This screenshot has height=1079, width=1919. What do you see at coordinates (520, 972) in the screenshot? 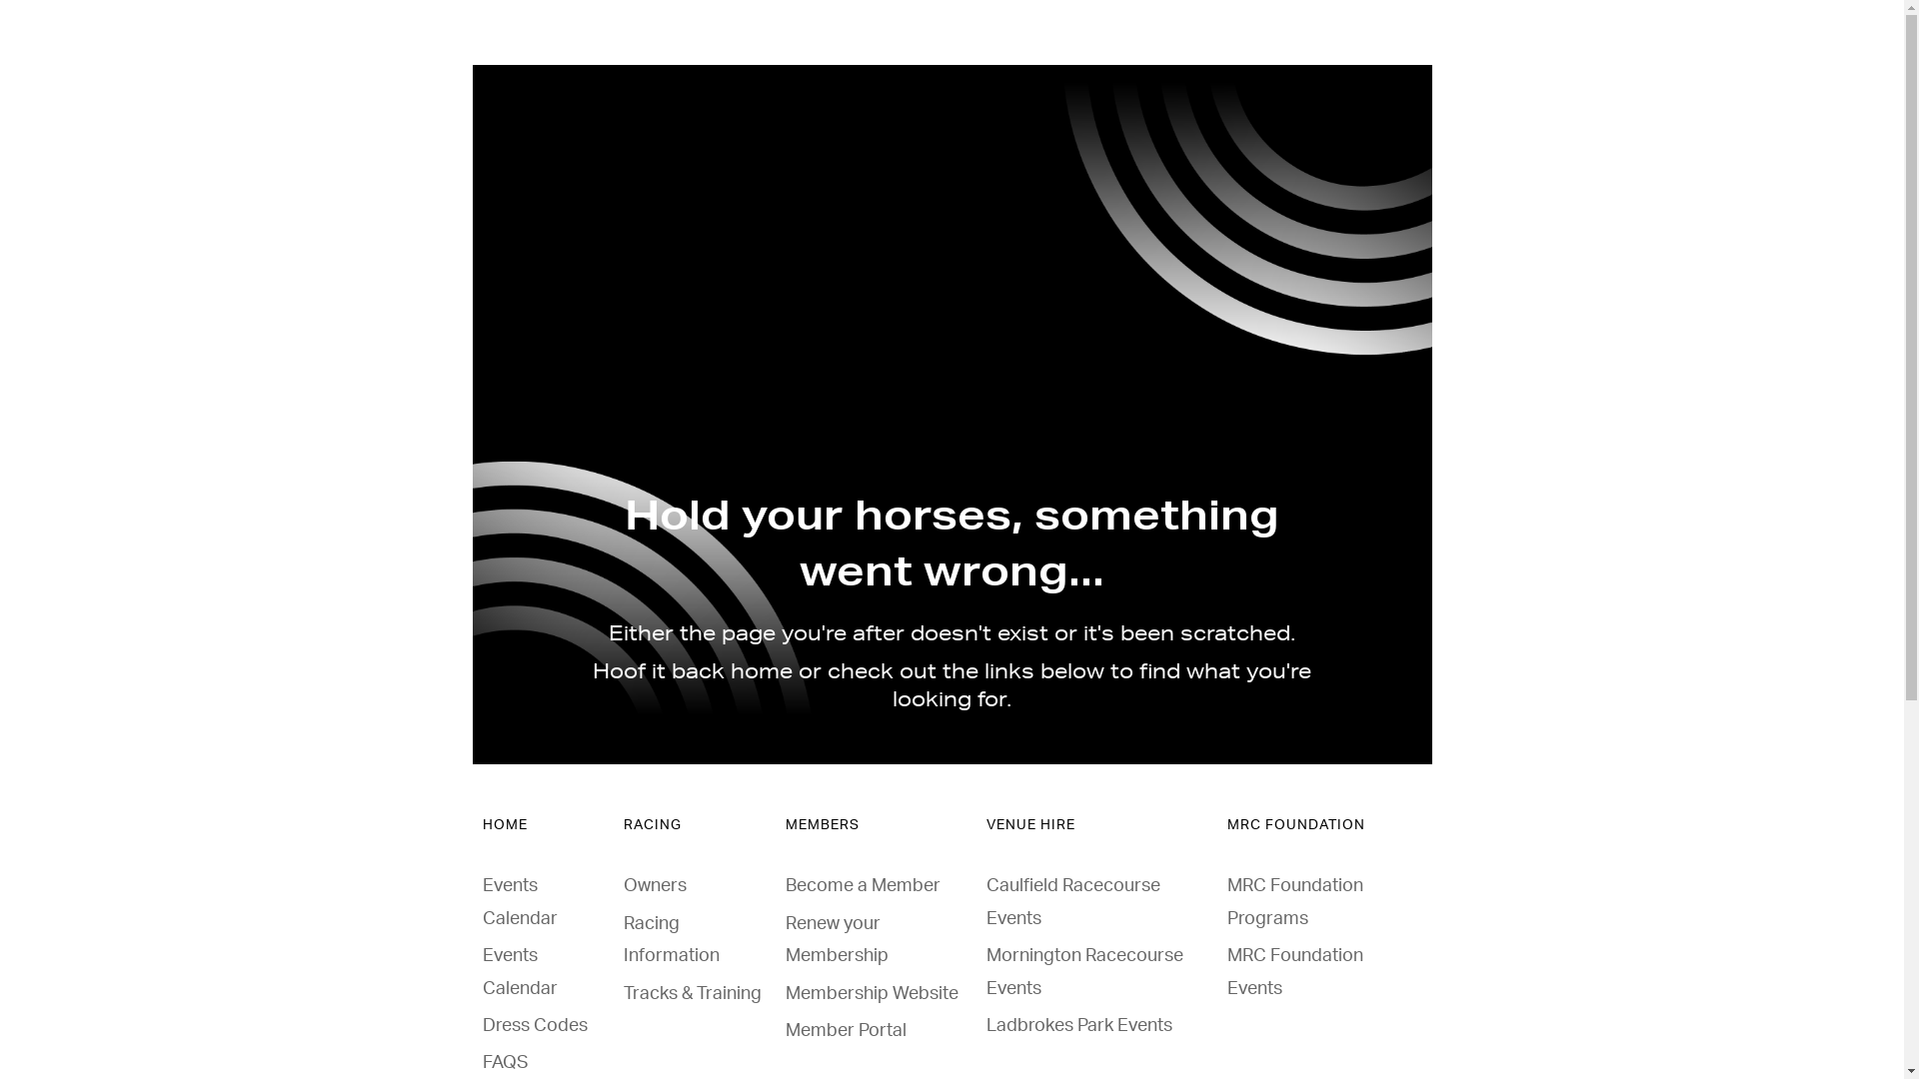
I see `Events Calendar` at bounding box center [520, 972].